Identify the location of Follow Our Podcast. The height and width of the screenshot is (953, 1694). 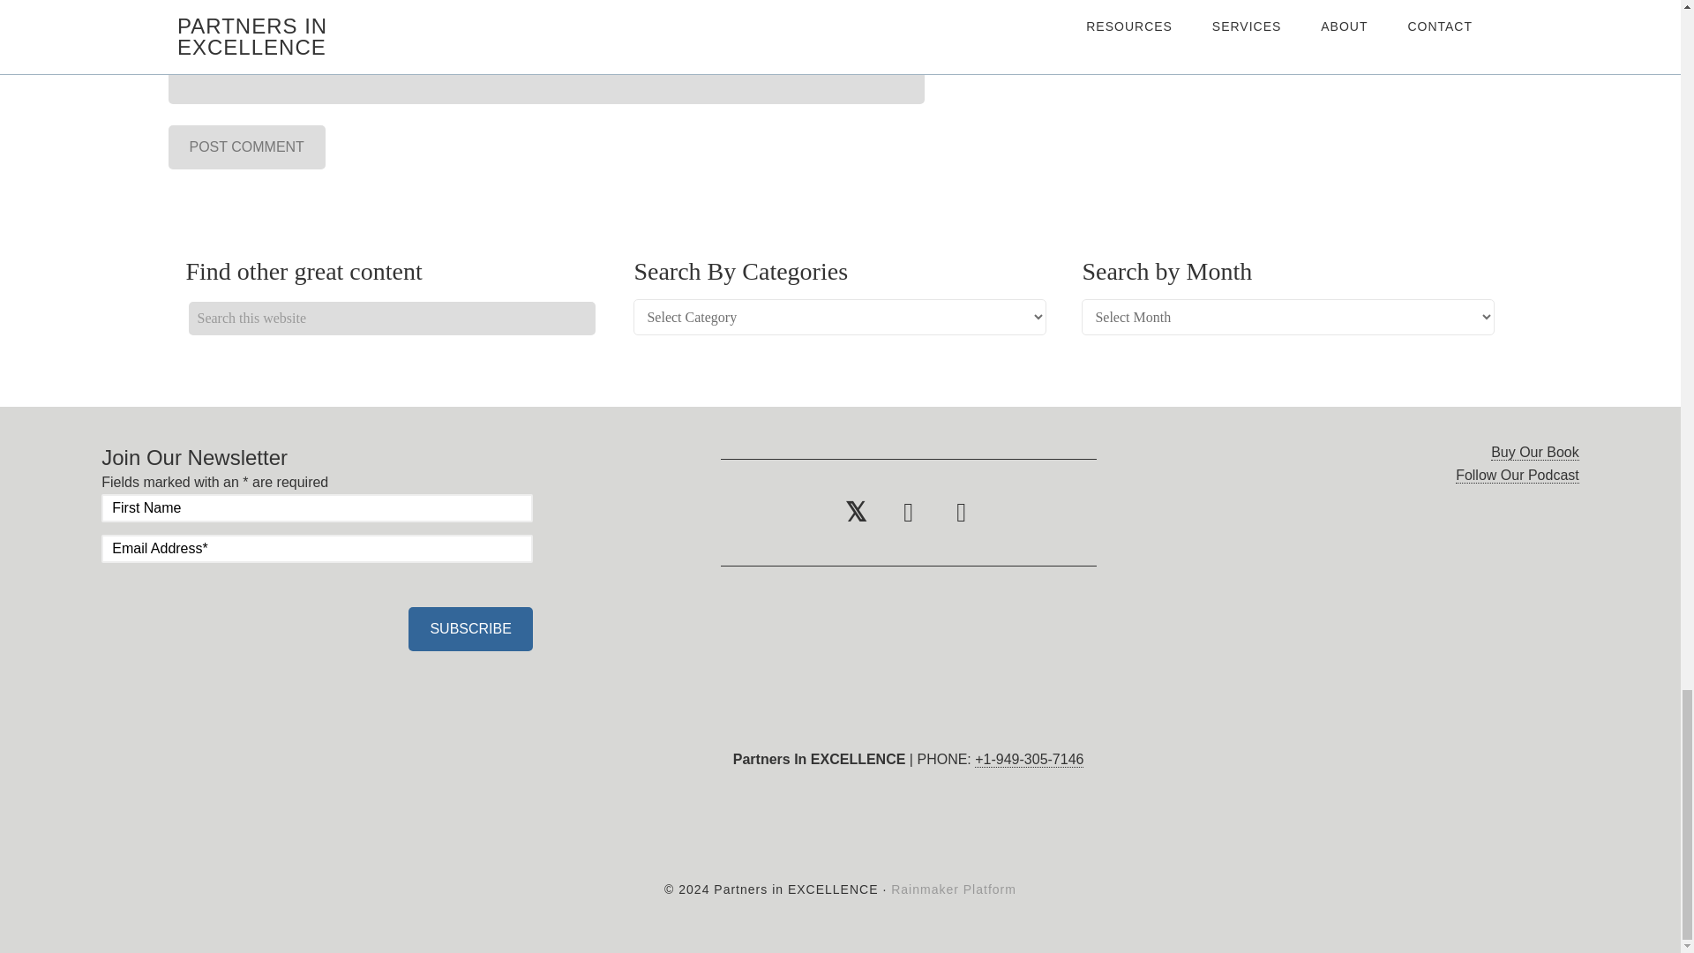
(1517, 475).